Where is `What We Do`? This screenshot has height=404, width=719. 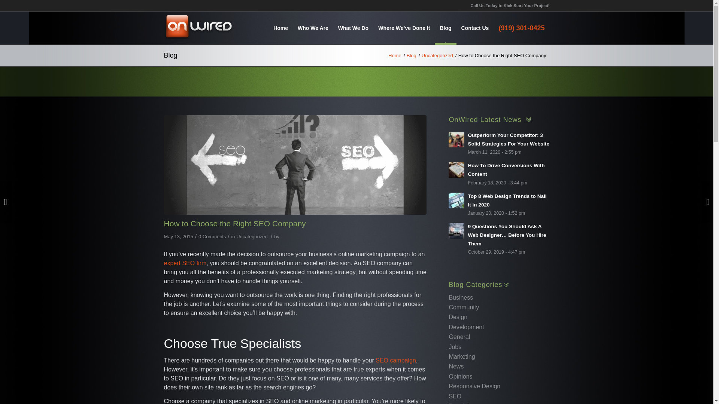
What We Do is located at coordinates (353, 28).